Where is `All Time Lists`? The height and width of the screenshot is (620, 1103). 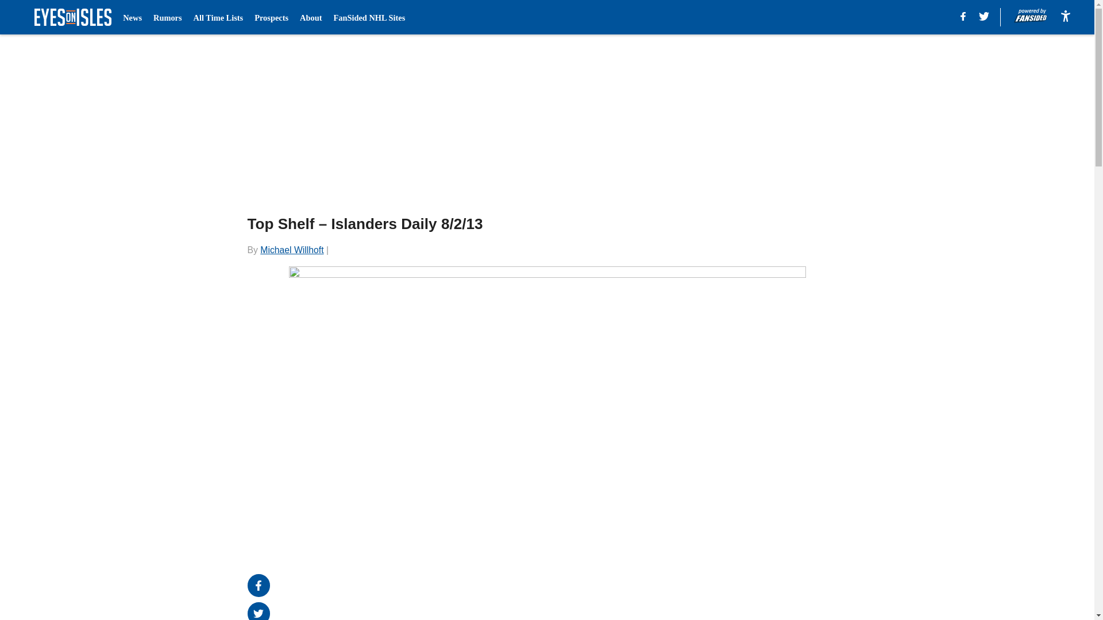 All Time Lists is located at coordinates (218, 17).